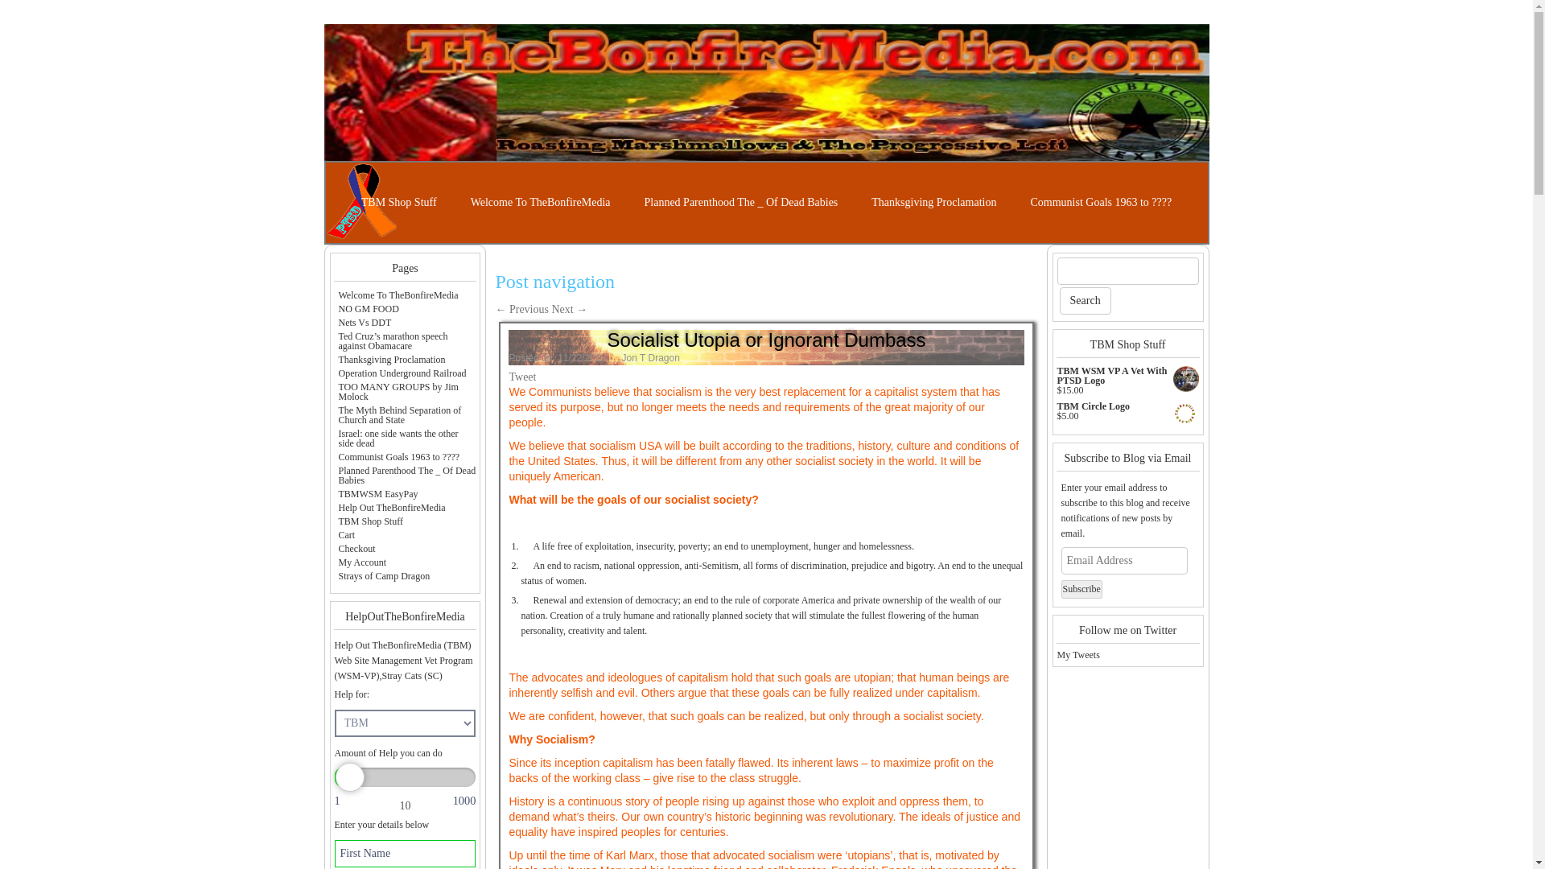  What do you see at coordinates (766, 340) in the screenshot?
I see `Permalink to Socialist Utopia or Ignorant Dumbass` at bounding box center [766, 340].